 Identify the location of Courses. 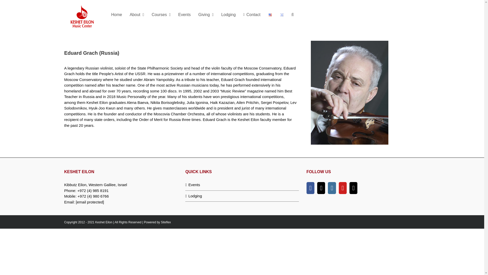
(161, 15).